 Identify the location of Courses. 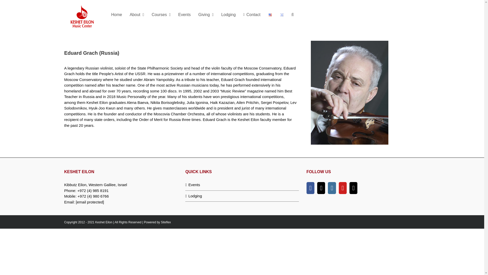
(161, 15).